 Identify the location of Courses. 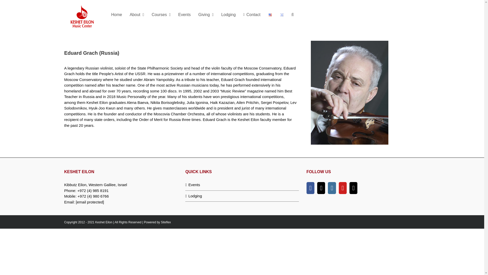
(161, 15).